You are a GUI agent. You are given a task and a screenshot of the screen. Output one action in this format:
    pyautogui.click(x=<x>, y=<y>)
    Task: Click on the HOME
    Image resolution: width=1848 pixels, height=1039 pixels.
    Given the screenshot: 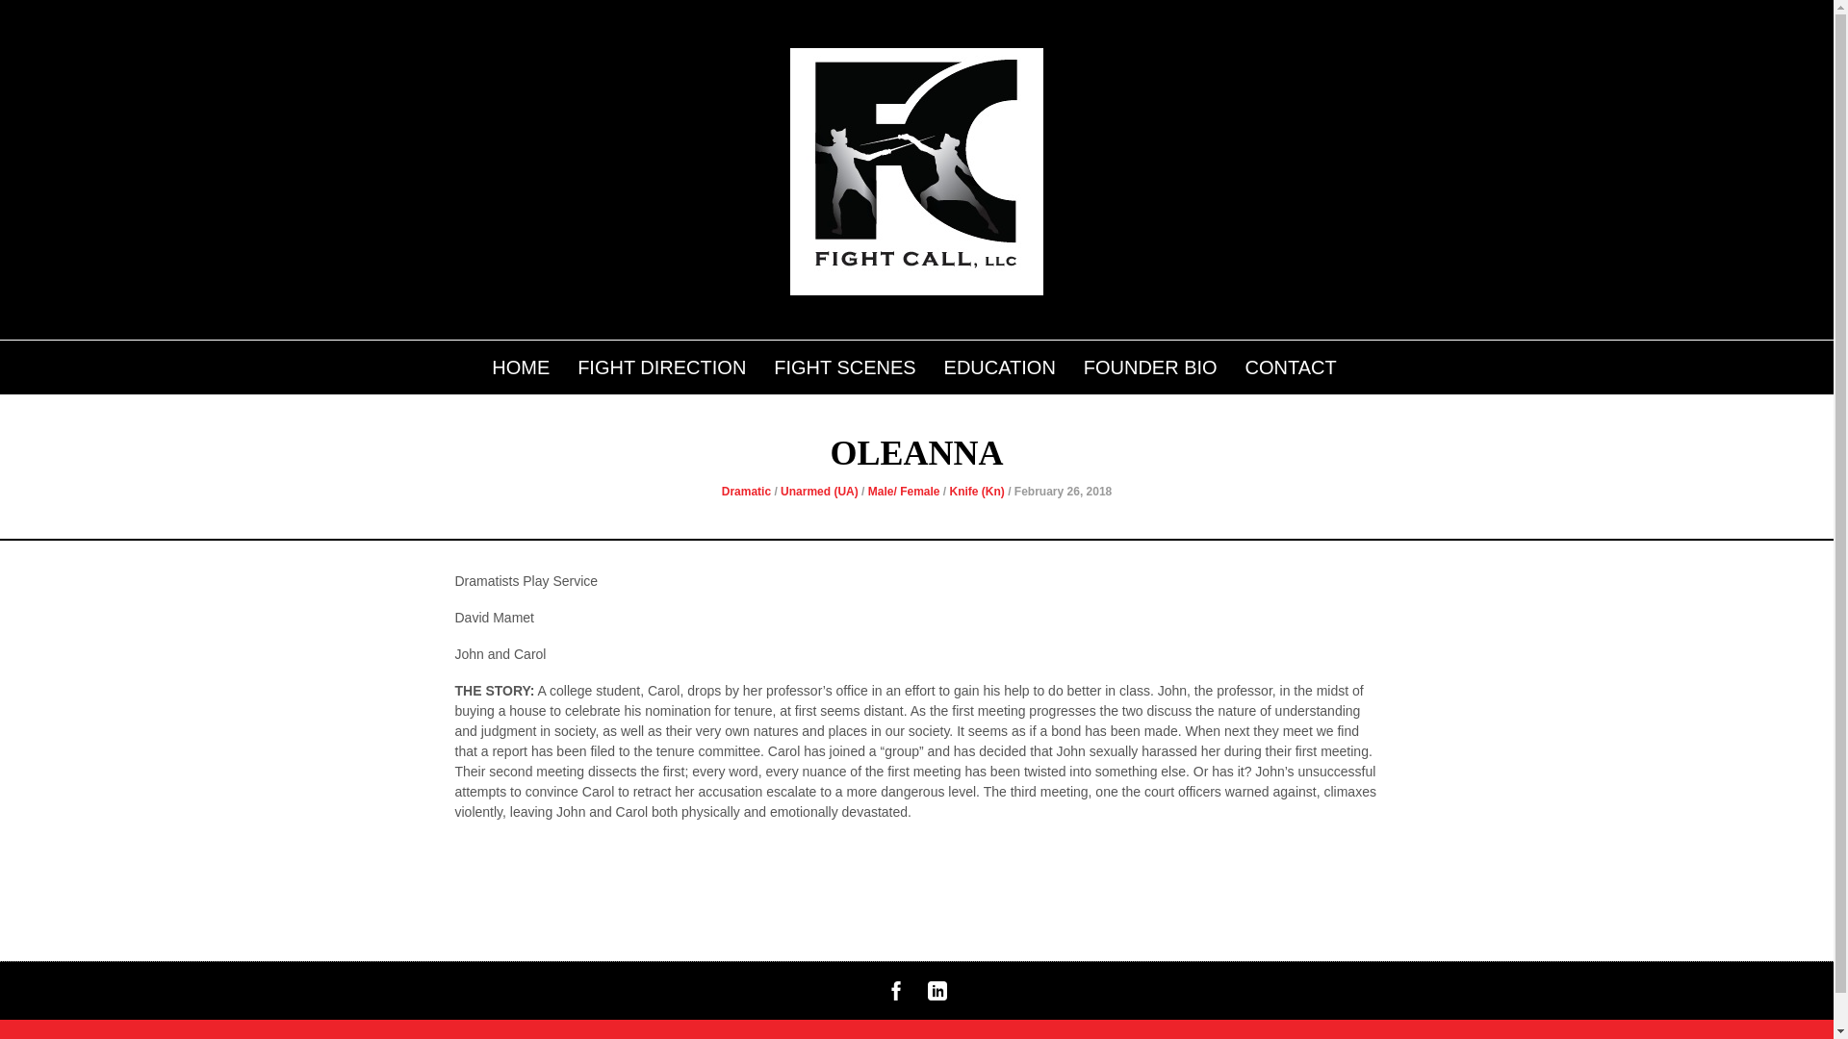 What is the action you would take?
    pyautogui.click(x=520, y=364)
    